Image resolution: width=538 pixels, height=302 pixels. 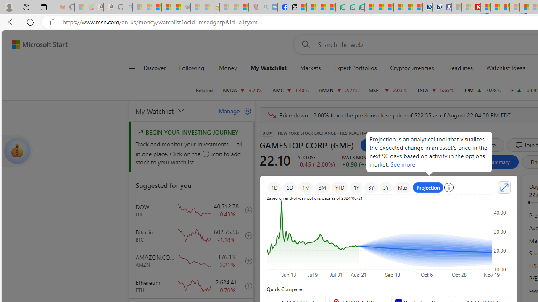 I want to click on The Weather Channel - MSN, so click(x=156, y=8).